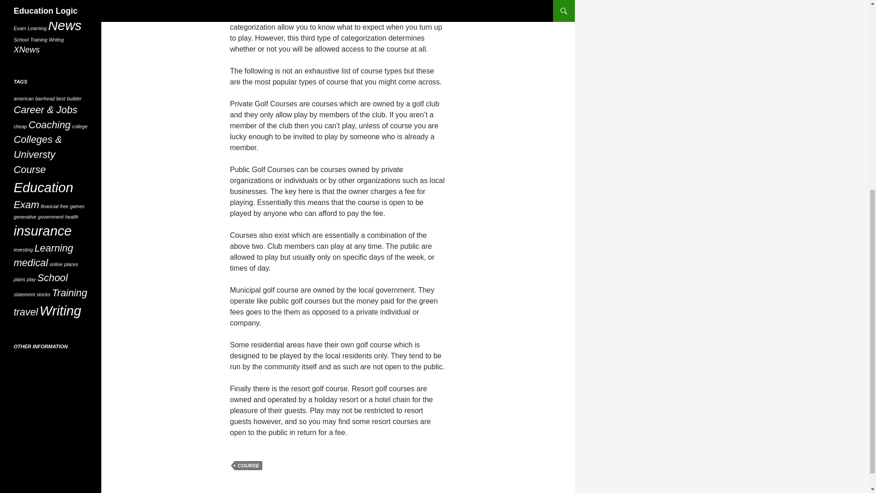 This screenshot has height=493, width=876. Describe the element at coordinates (21, 39) in the screenshot. I see `School` at that location.